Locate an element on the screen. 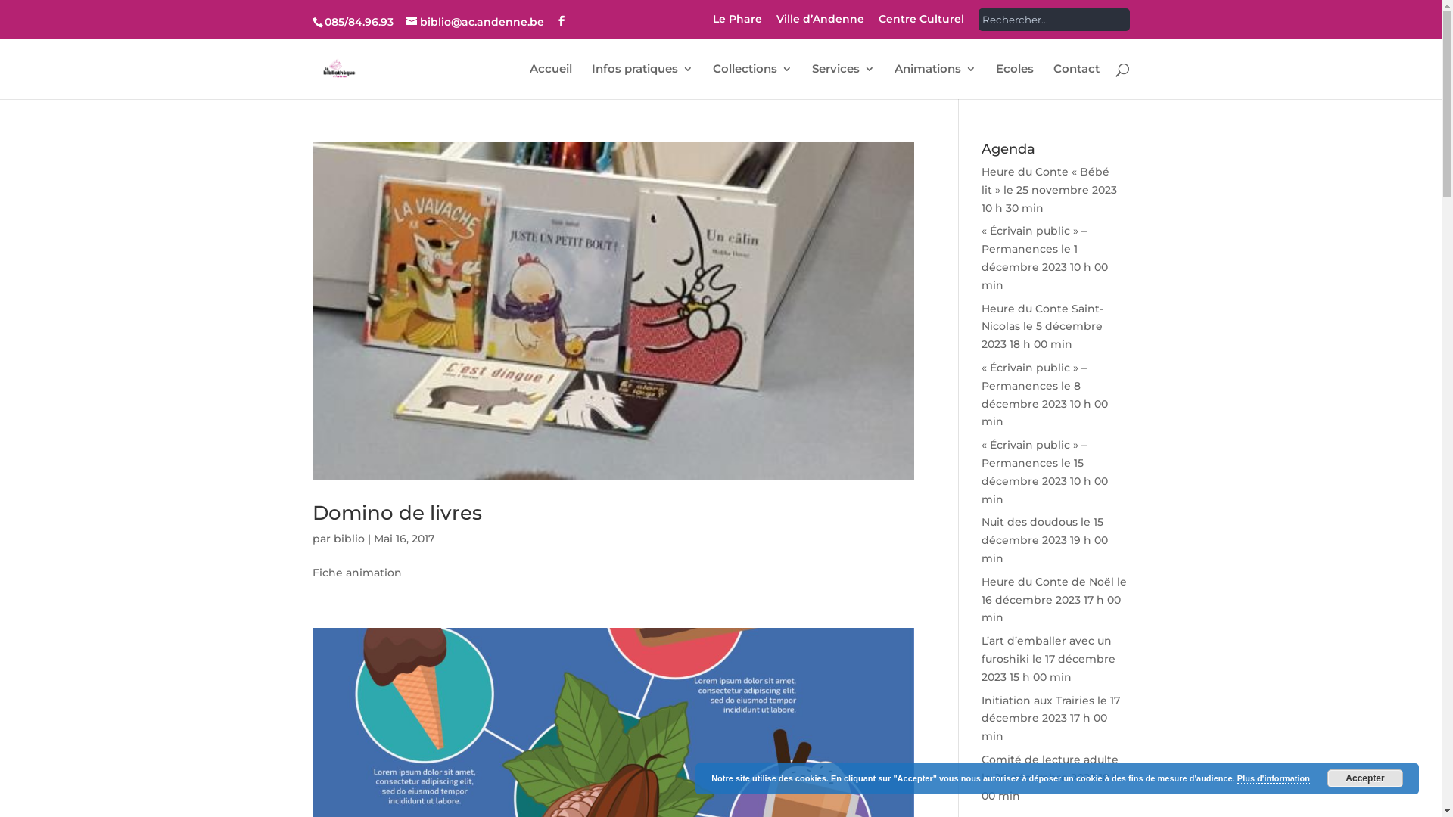  Plus d'information is located at coordinates (1274, 779).